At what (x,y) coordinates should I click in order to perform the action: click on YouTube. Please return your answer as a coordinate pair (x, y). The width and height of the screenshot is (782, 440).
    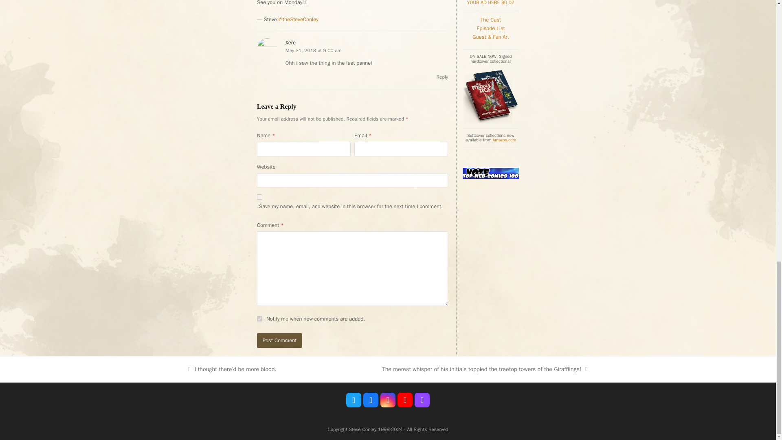
    Looking at the image, I should click on (405, 400).